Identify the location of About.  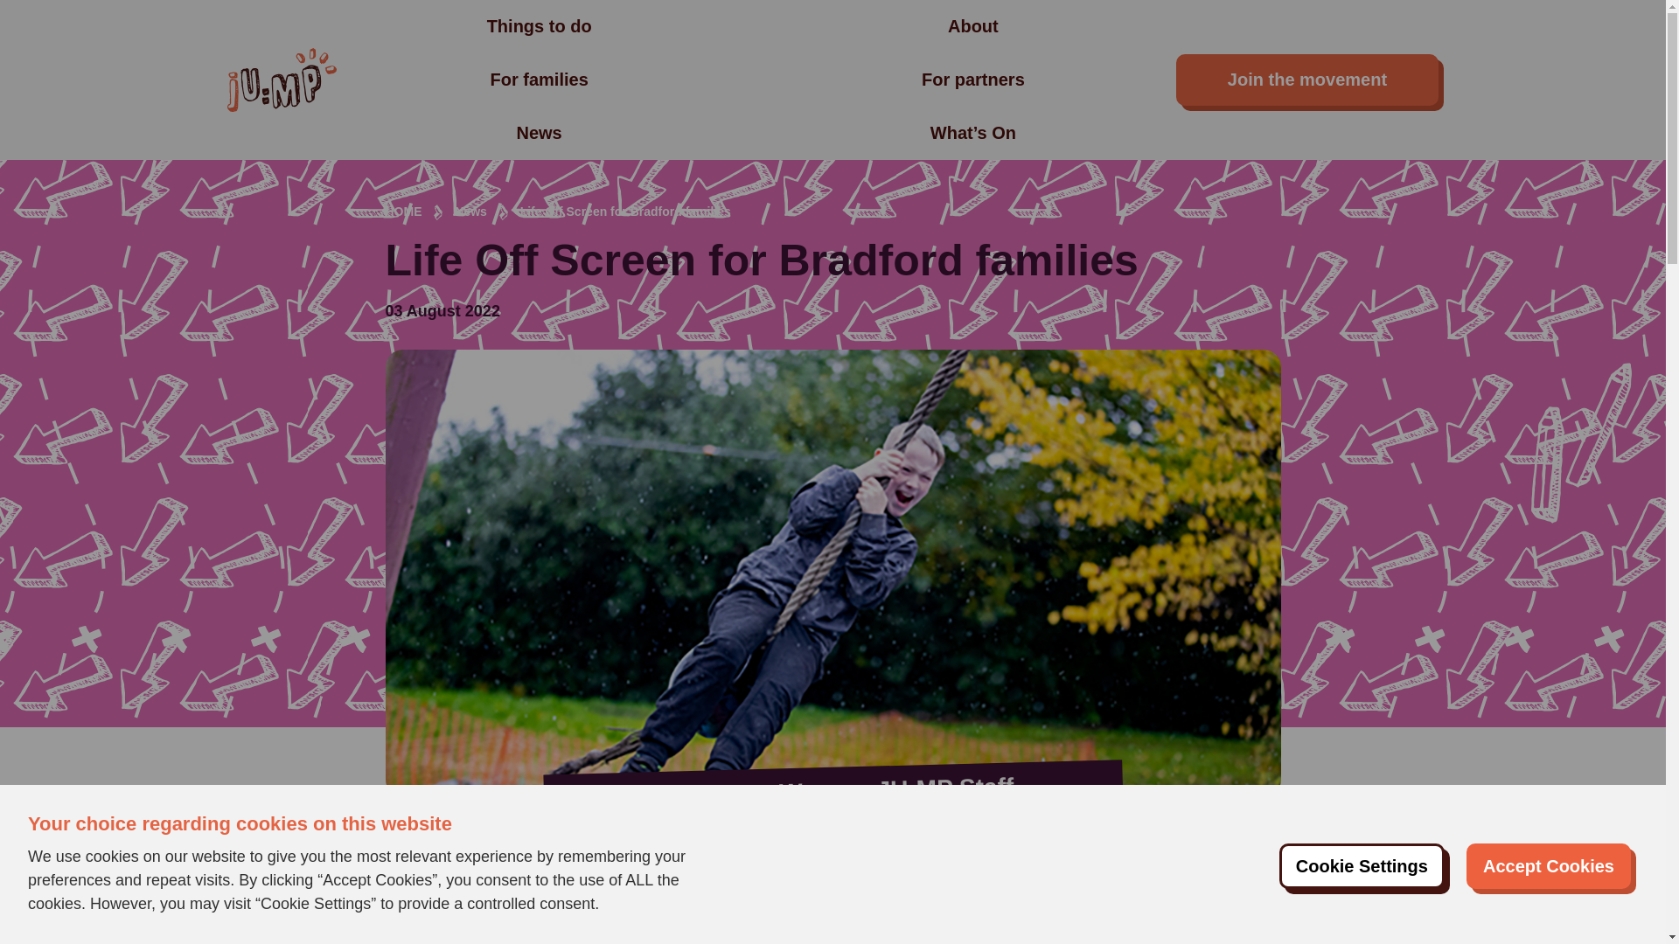
(973, 27).